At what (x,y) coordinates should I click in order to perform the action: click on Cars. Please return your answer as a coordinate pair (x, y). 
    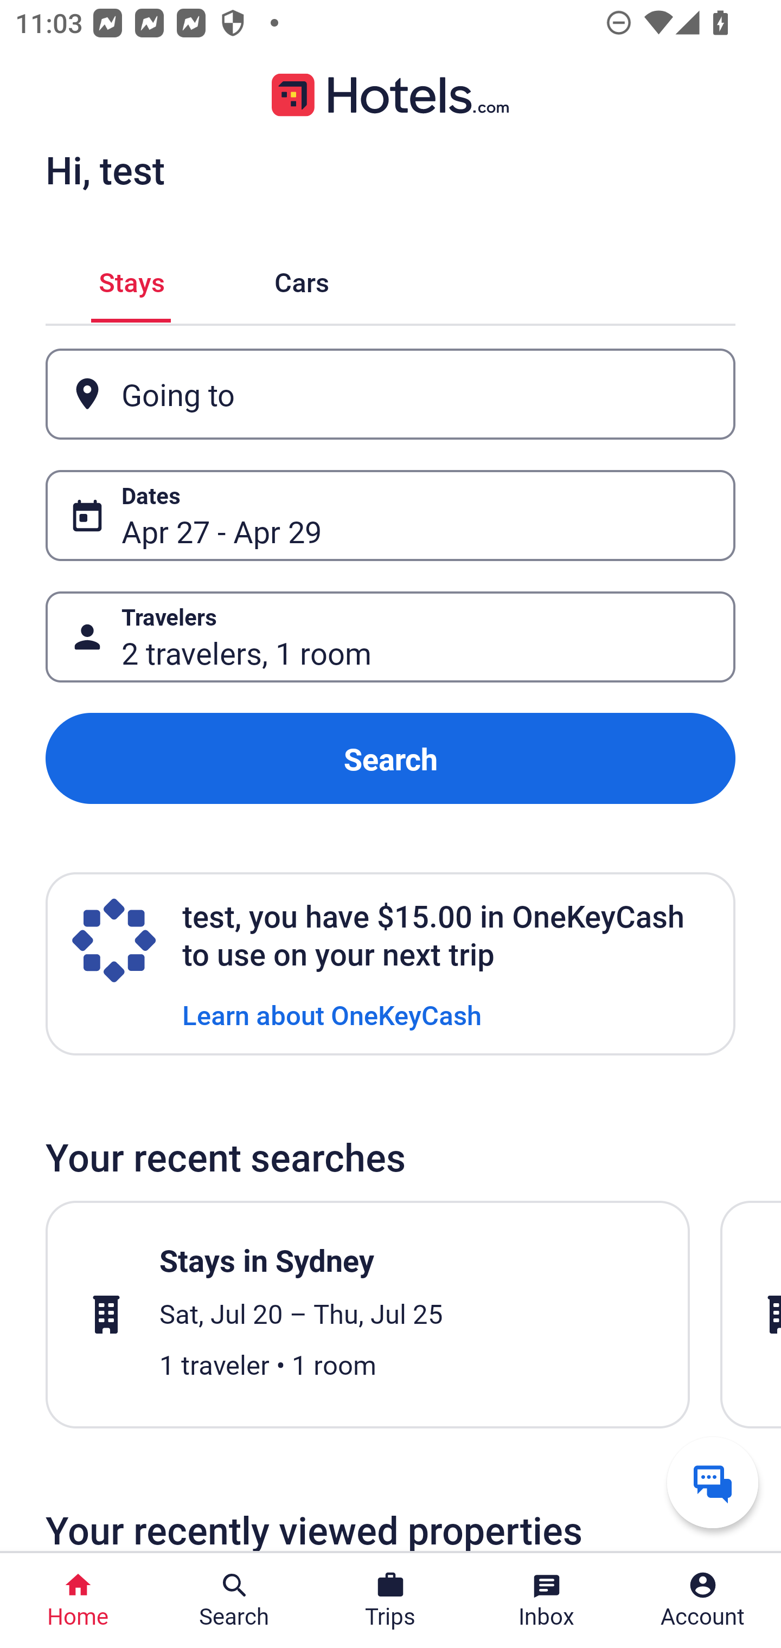
    Looking at the image, I should click on (302, 279).